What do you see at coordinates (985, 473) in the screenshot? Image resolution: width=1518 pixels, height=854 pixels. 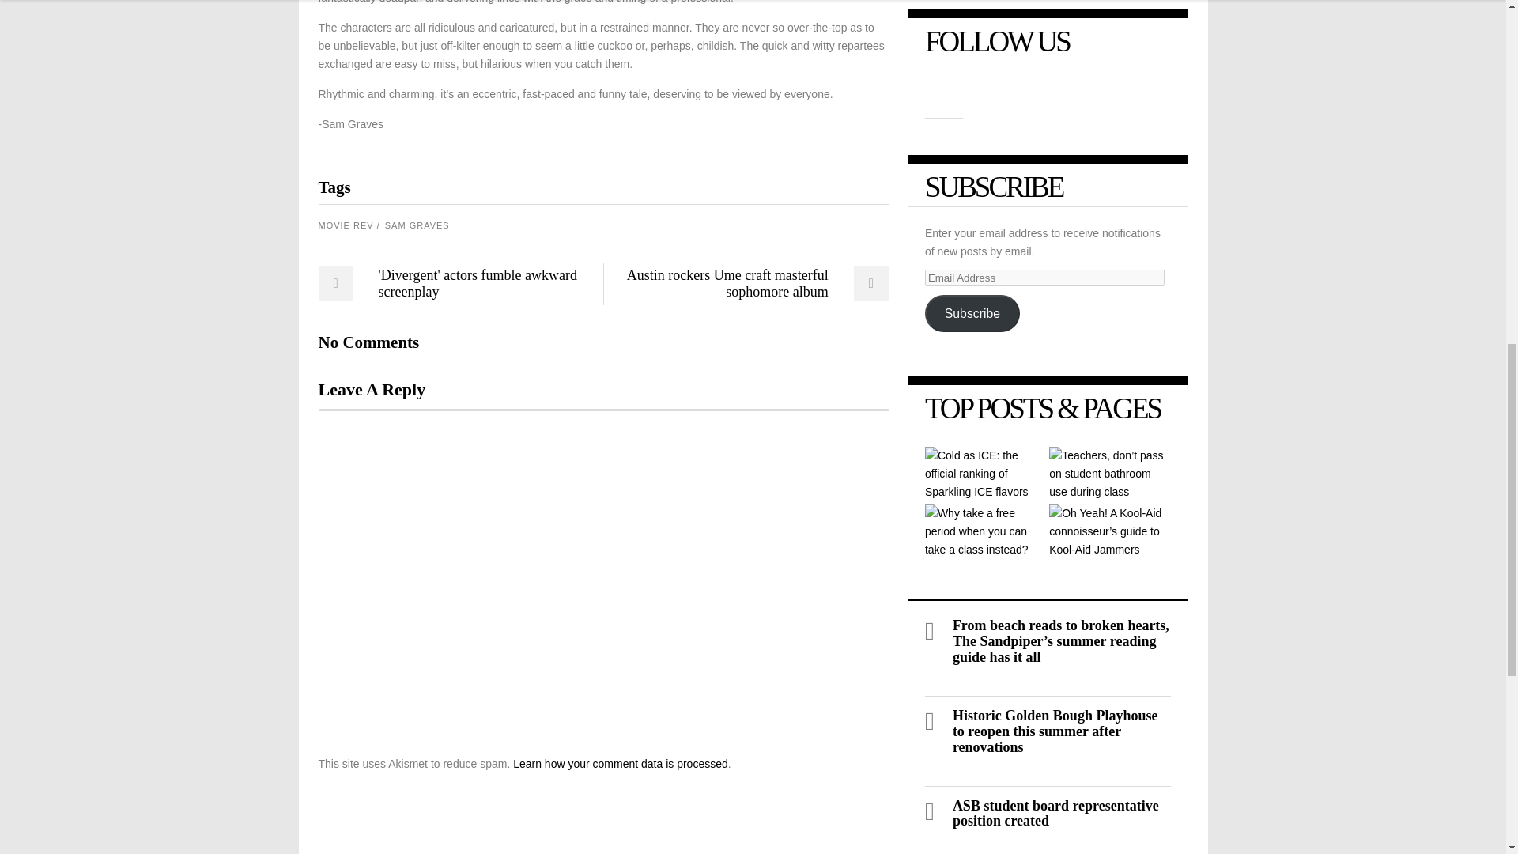 I see `Cold as ICE: the official ranking of Sparkling ICE flavors` at bounding box center [985, 473].